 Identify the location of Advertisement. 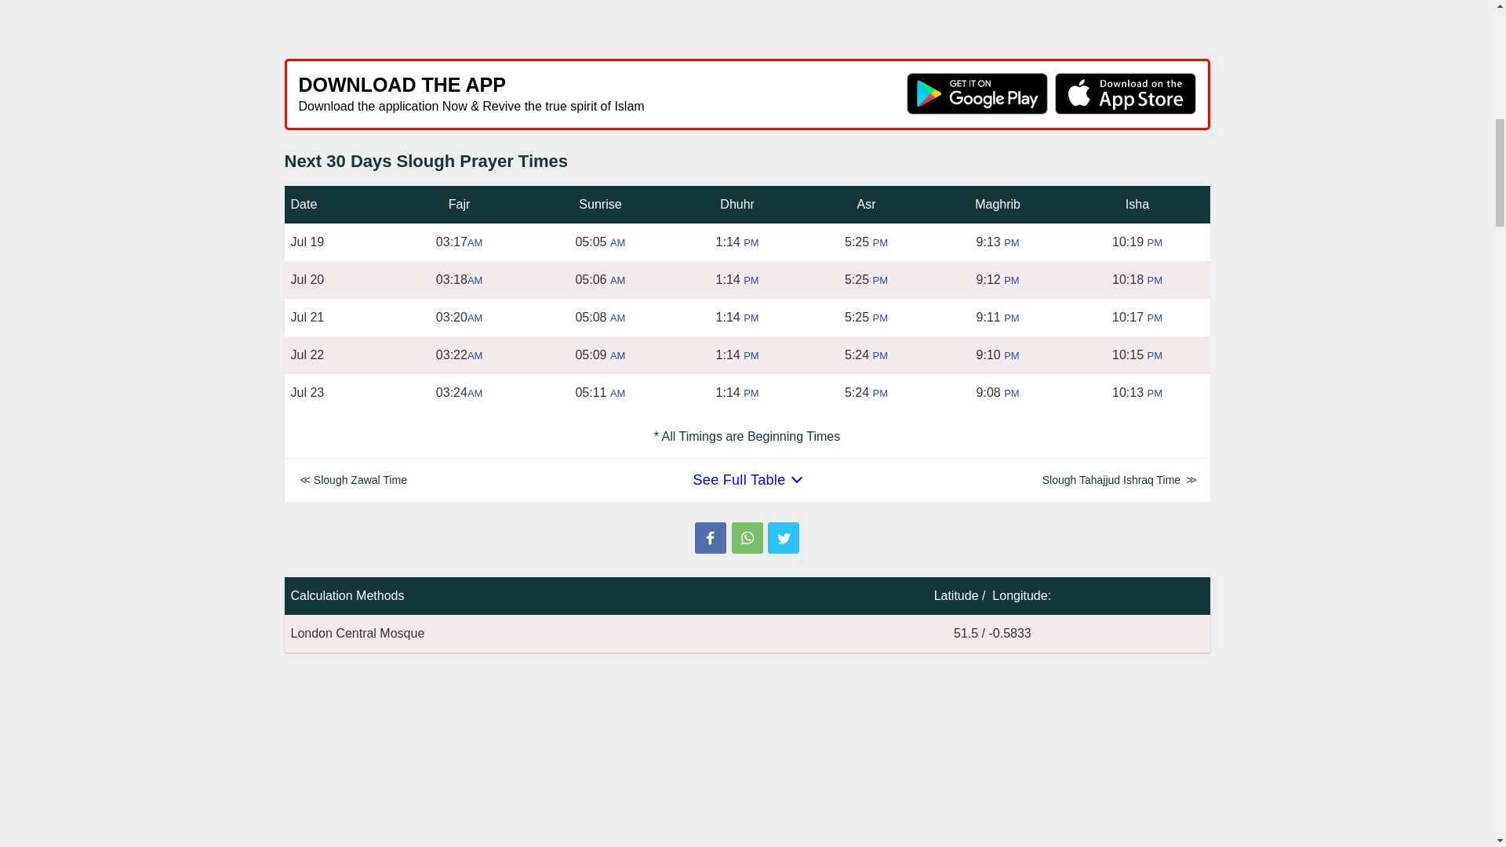
(747, 22).